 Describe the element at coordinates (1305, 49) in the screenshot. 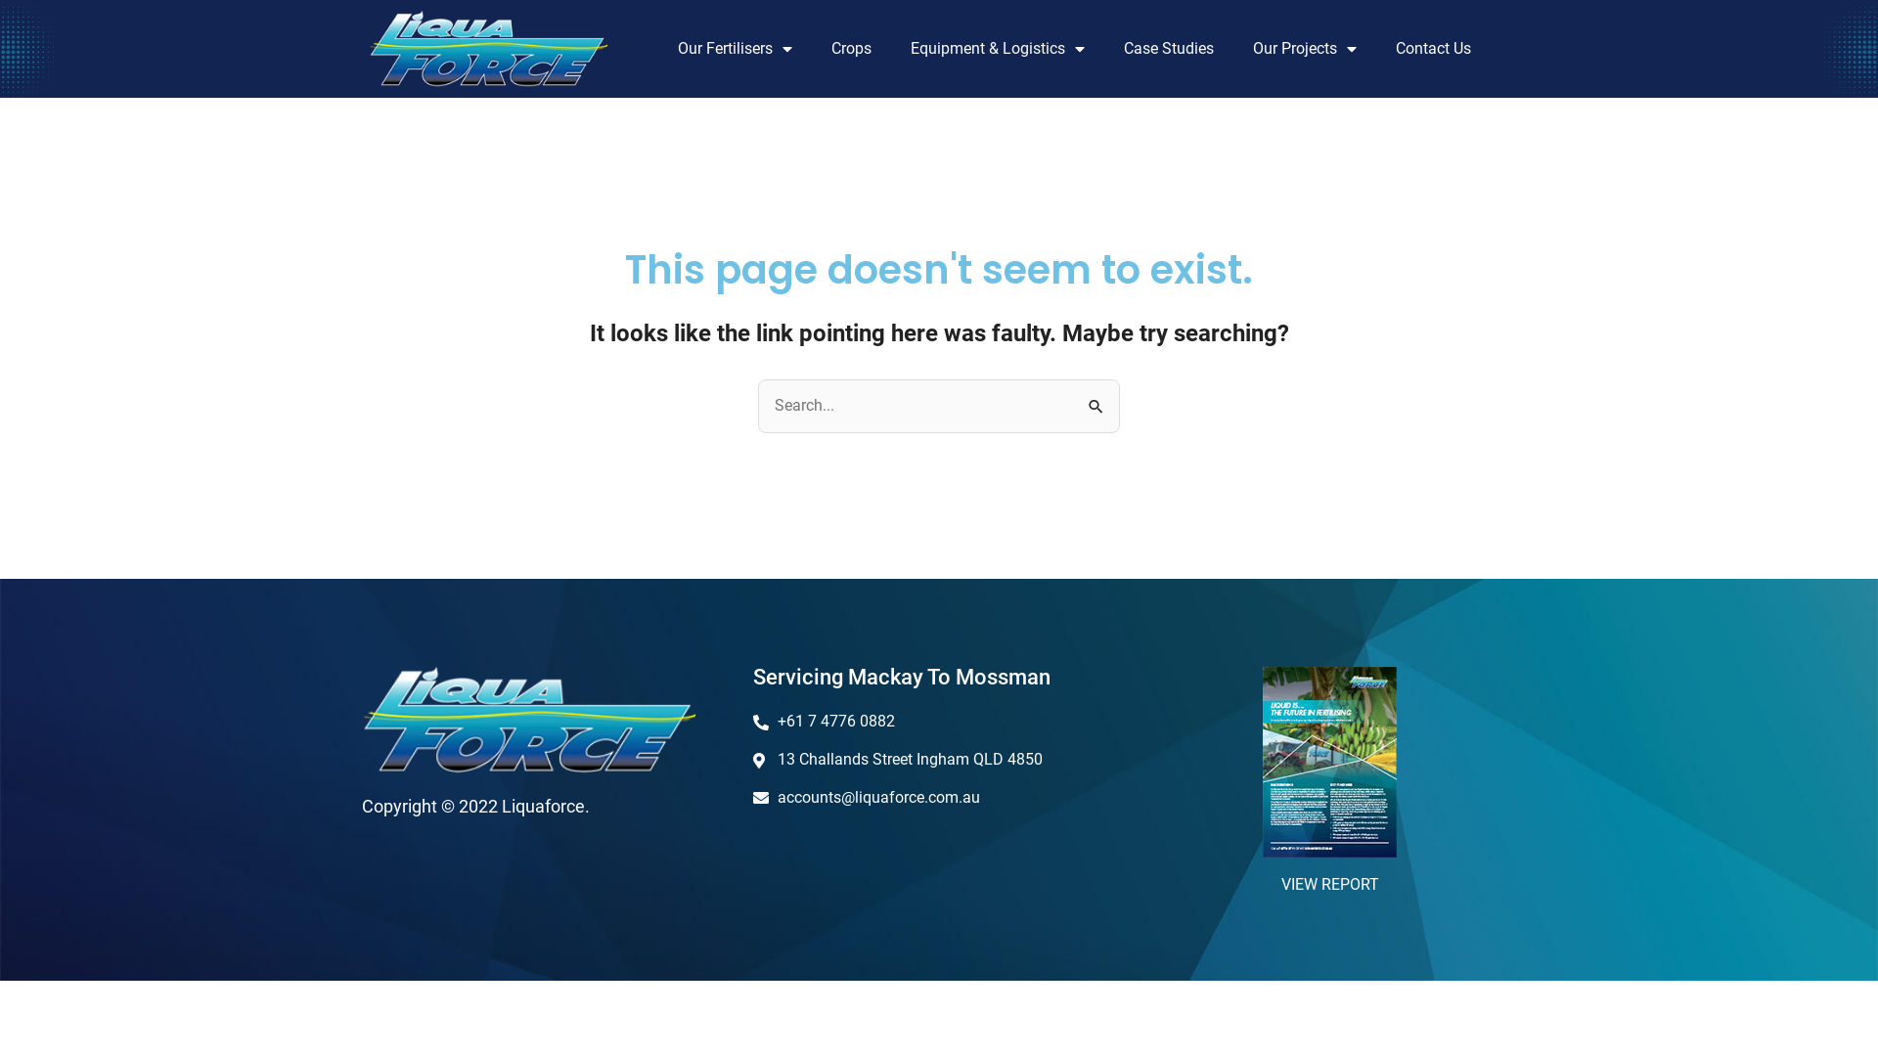

I see `Our Projects` at that location.